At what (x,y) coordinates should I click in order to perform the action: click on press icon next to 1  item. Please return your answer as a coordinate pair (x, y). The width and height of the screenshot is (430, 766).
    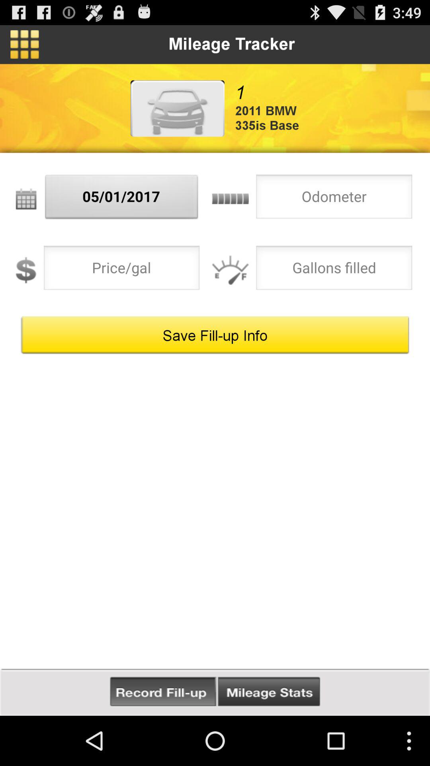
    Looking at the image, I should click on (177, 108).